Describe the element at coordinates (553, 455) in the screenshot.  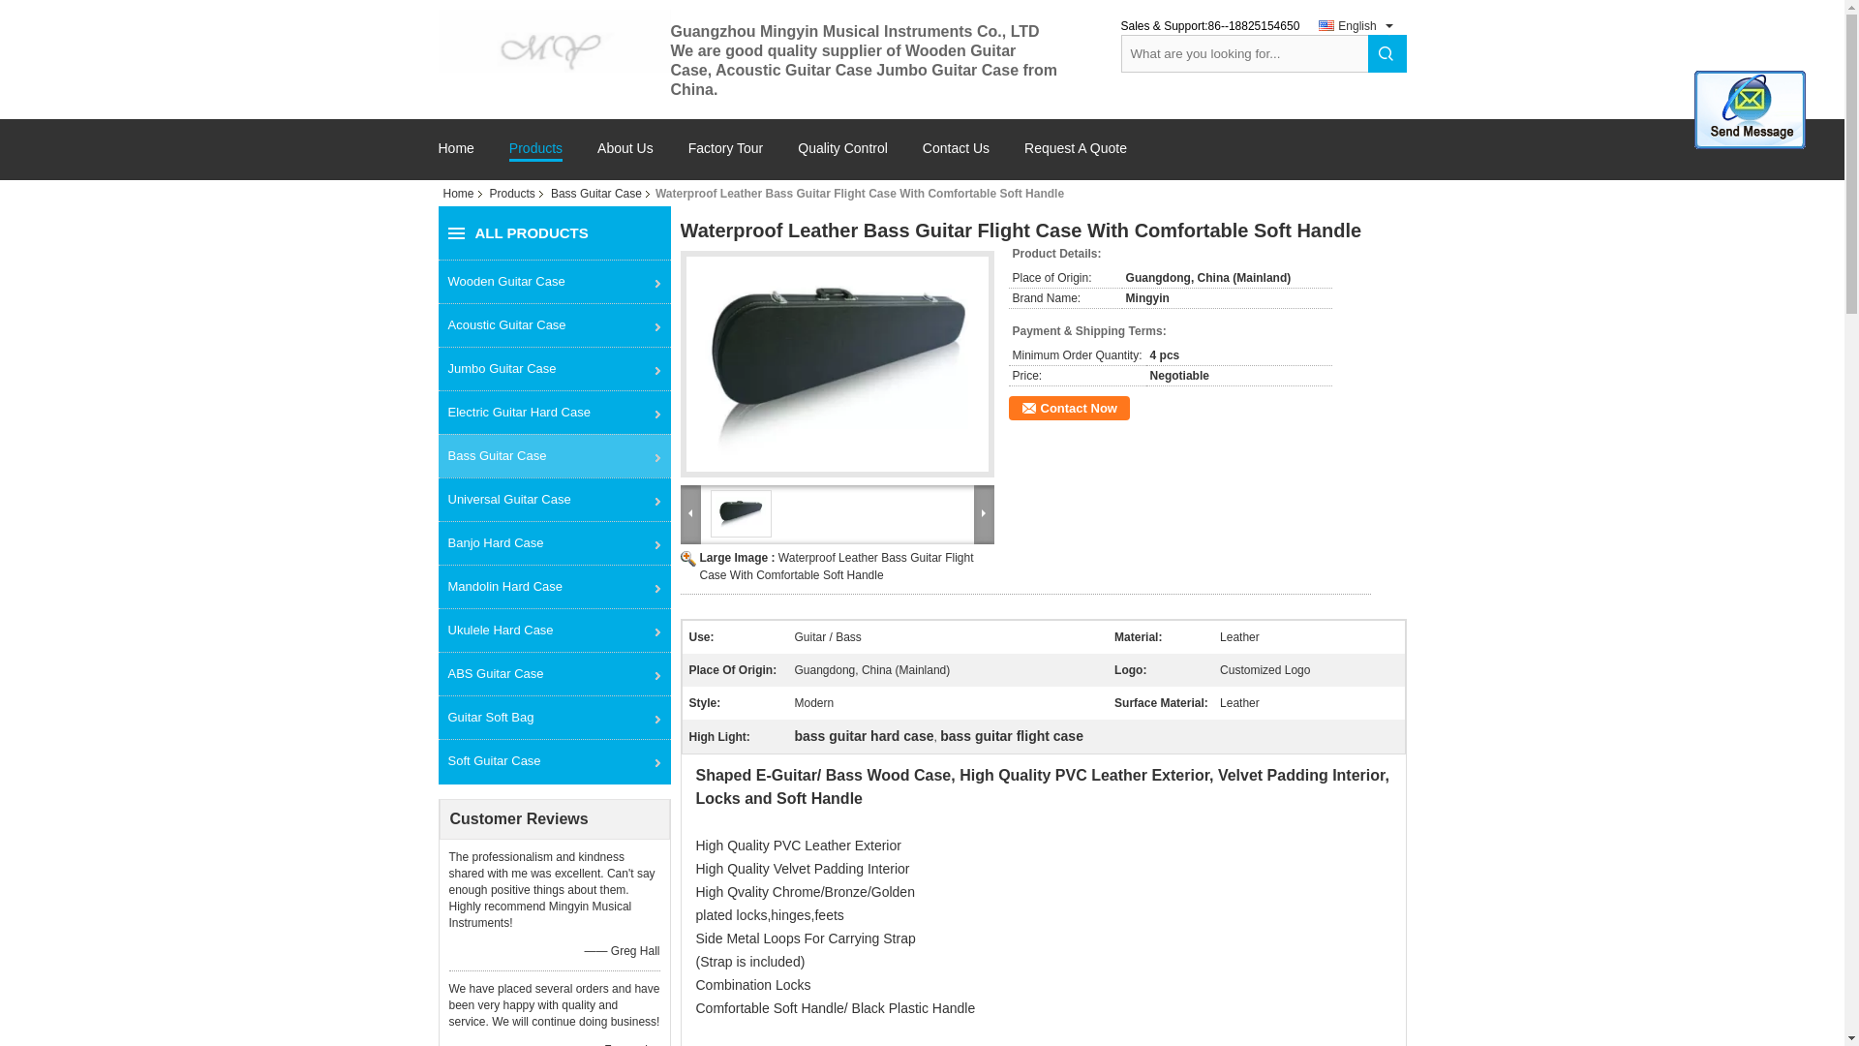
I see `Bass Guitar Case` at that location.